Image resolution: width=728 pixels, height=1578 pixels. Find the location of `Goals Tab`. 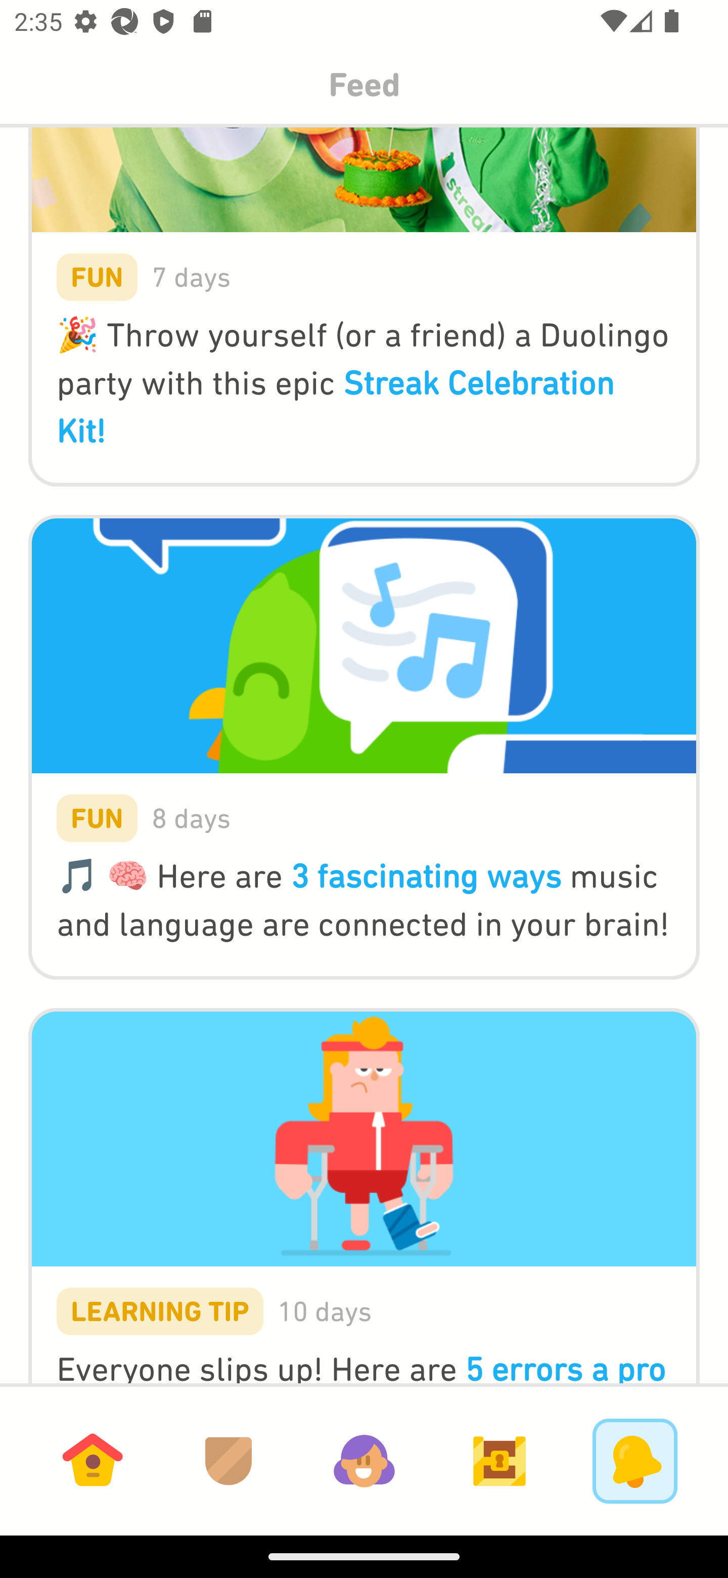

Goals Tab is located at coordinates (499, 1461).